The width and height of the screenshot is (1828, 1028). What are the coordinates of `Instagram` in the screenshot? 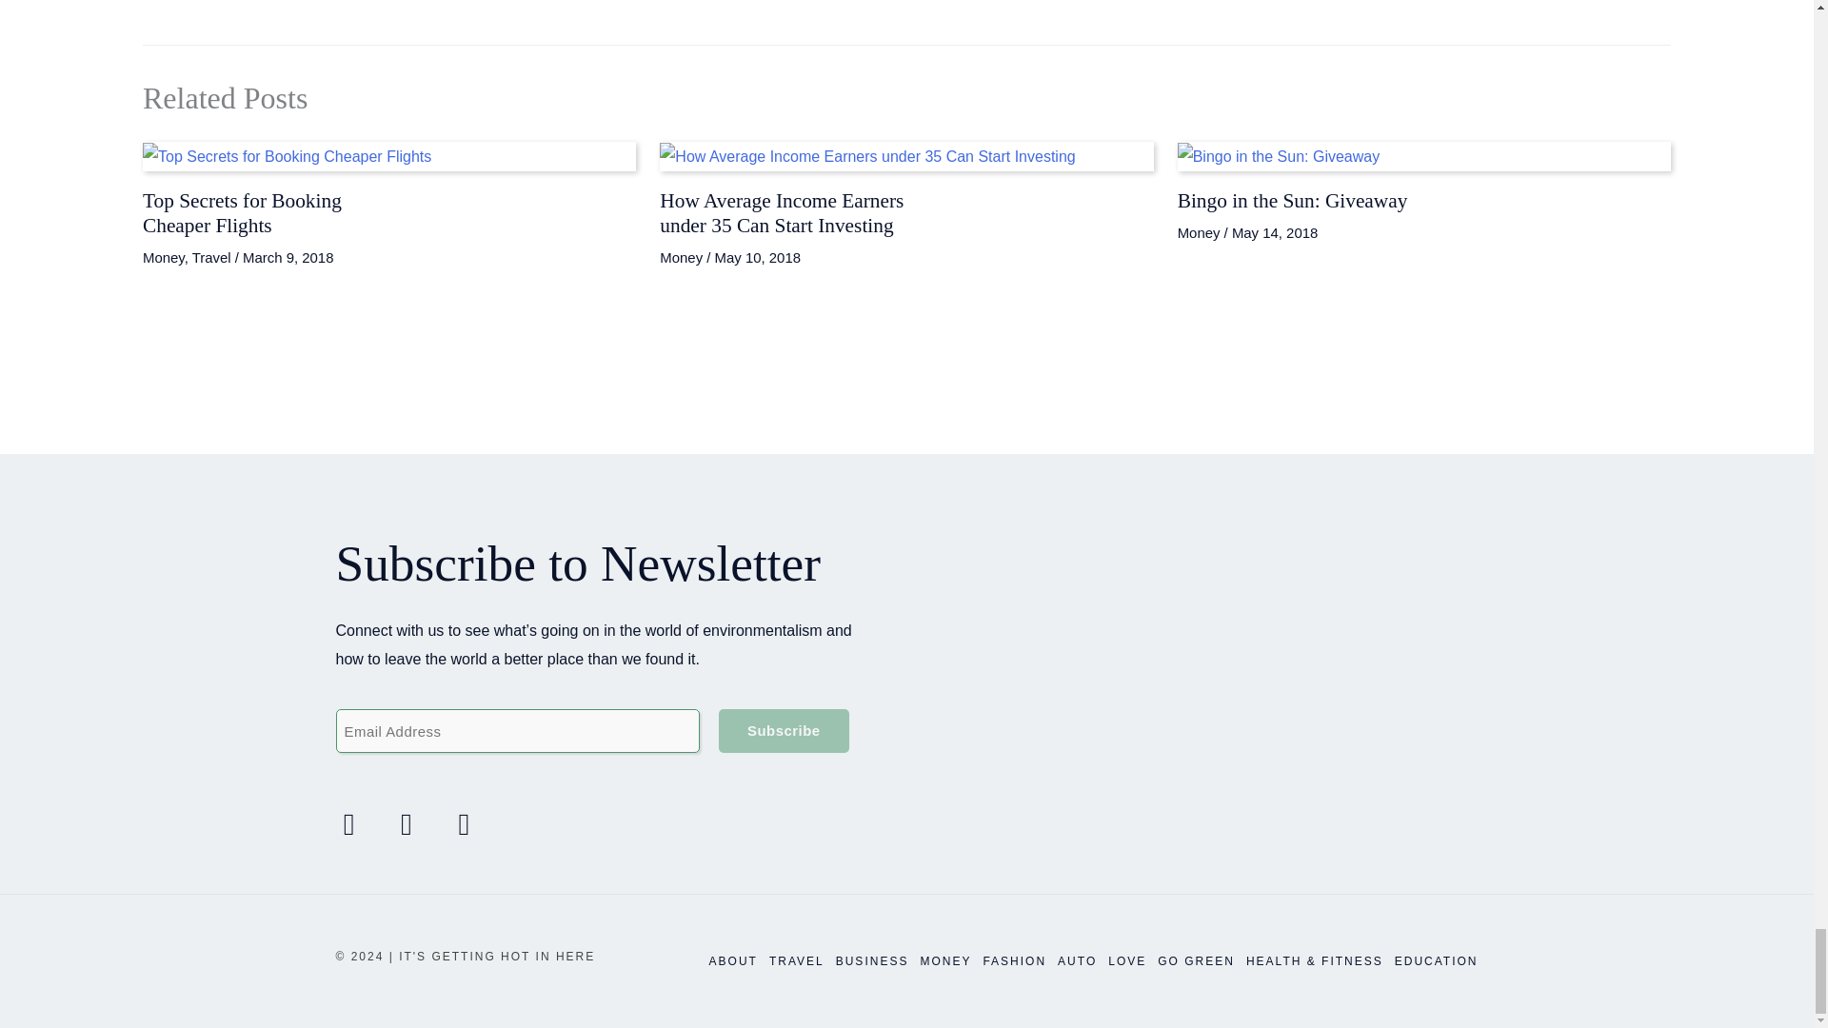 It's located at (407, 822).